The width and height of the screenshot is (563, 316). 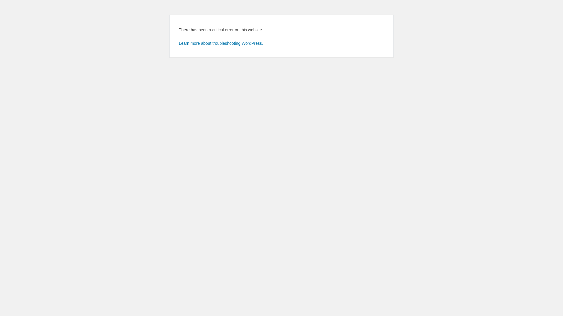 What do you see at coordinates (221, 43) in the screenshot?
I see `Learn more about troubleshooting WordPress.` at bounding box center [221, 43].